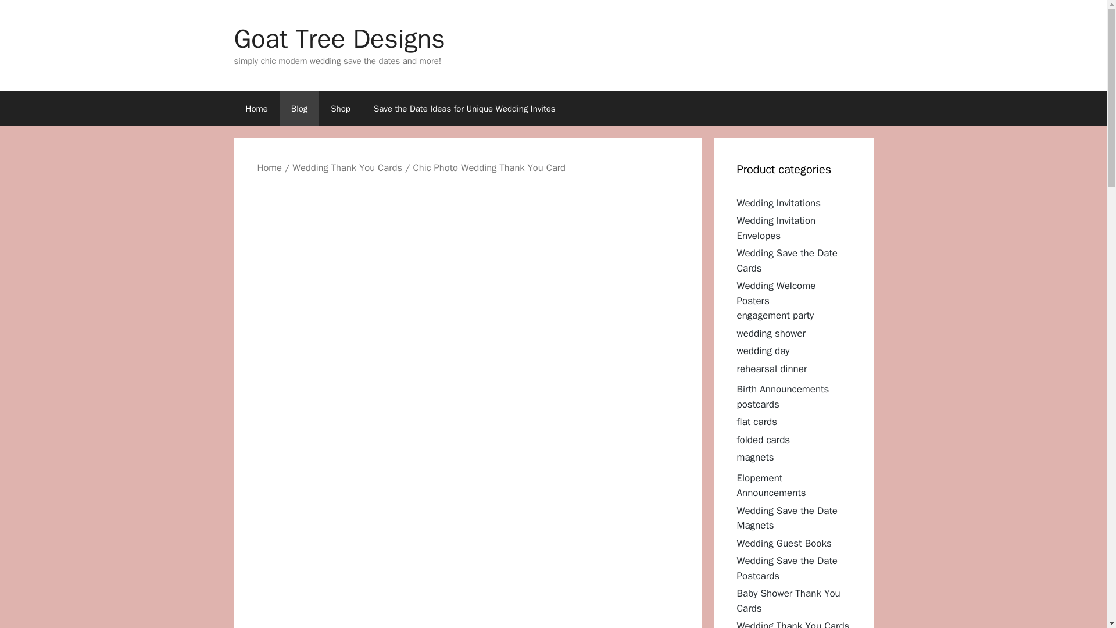 This screenshot has width=1116, height=628. I want to click on folded cards, so click(763, 440).